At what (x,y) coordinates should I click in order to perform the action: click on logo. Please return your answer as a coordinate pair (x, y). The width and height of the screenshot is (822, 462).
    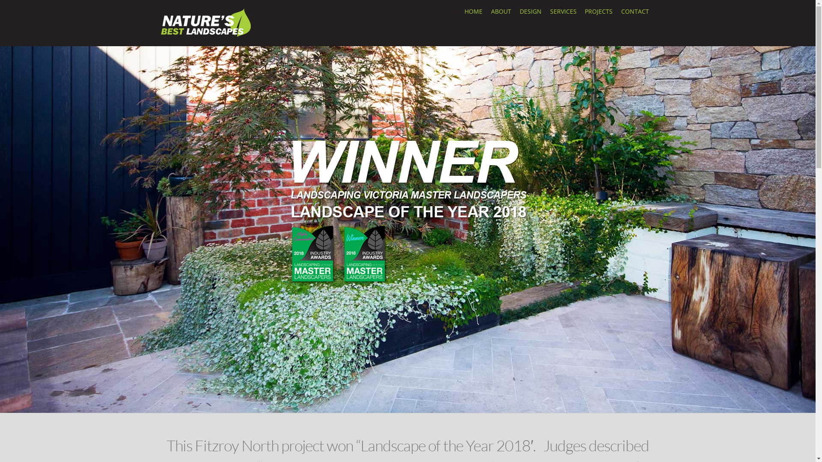
    Looking at the image, I should click on (206, 22).